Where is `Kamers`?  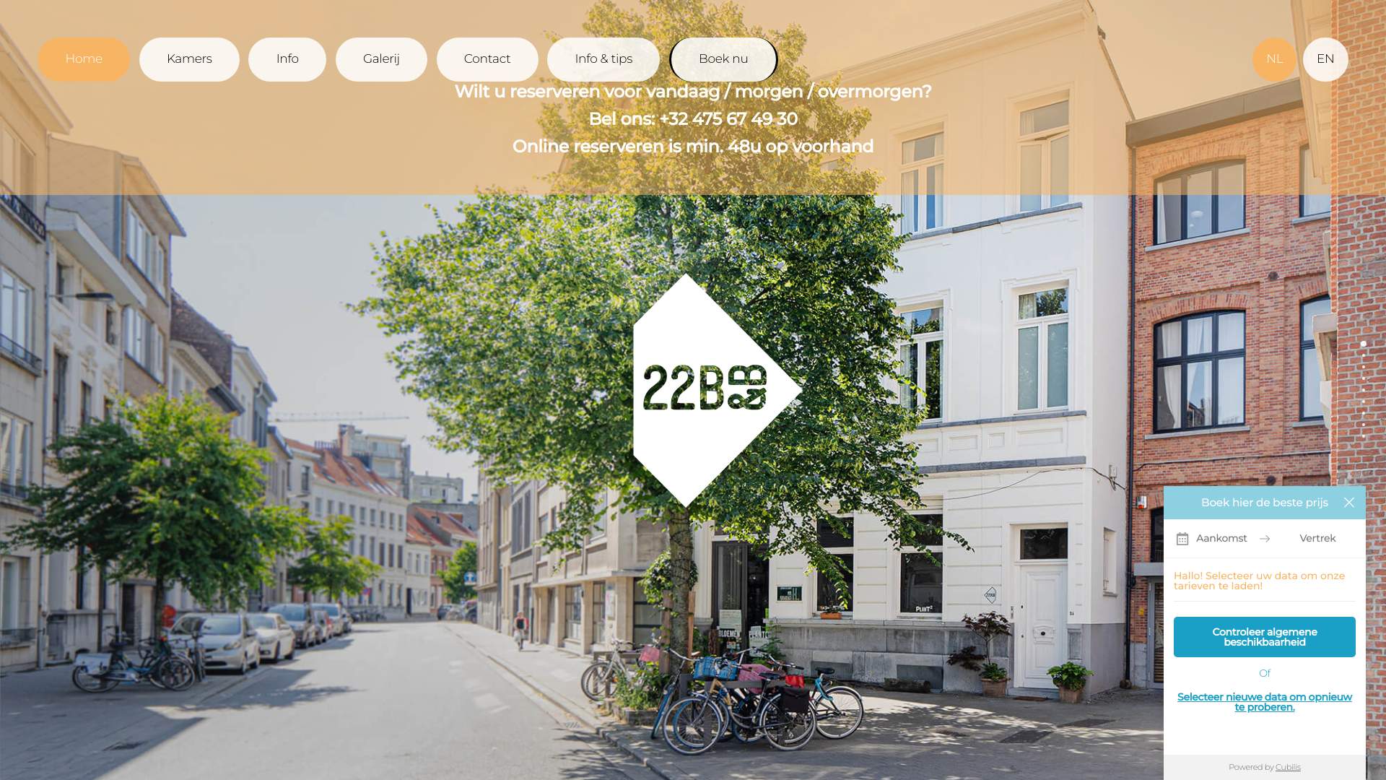
Kamers is located at coordinates (189, 59).